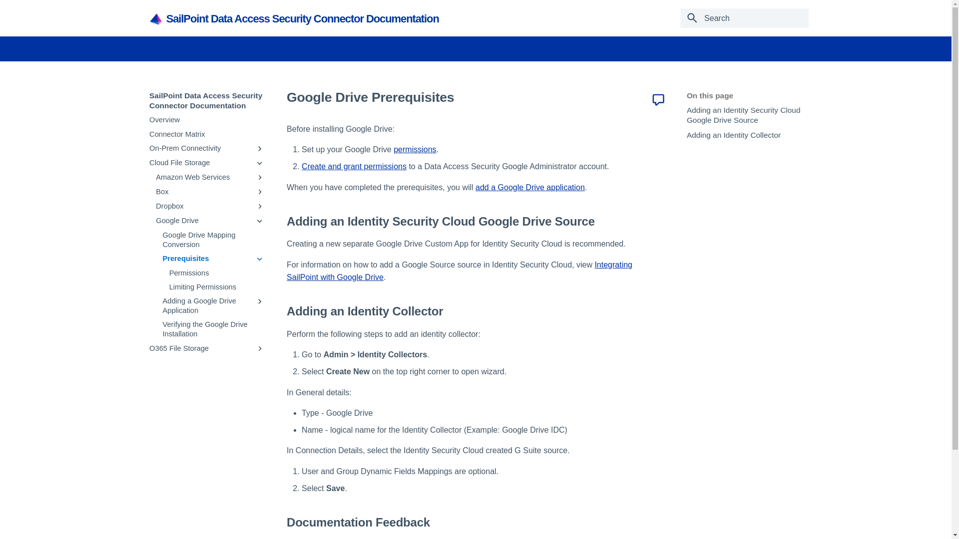  What do you see at coordinates (658, 99) in the screenshot?
I see `Leave feedback` at bounding box center [658, 99].